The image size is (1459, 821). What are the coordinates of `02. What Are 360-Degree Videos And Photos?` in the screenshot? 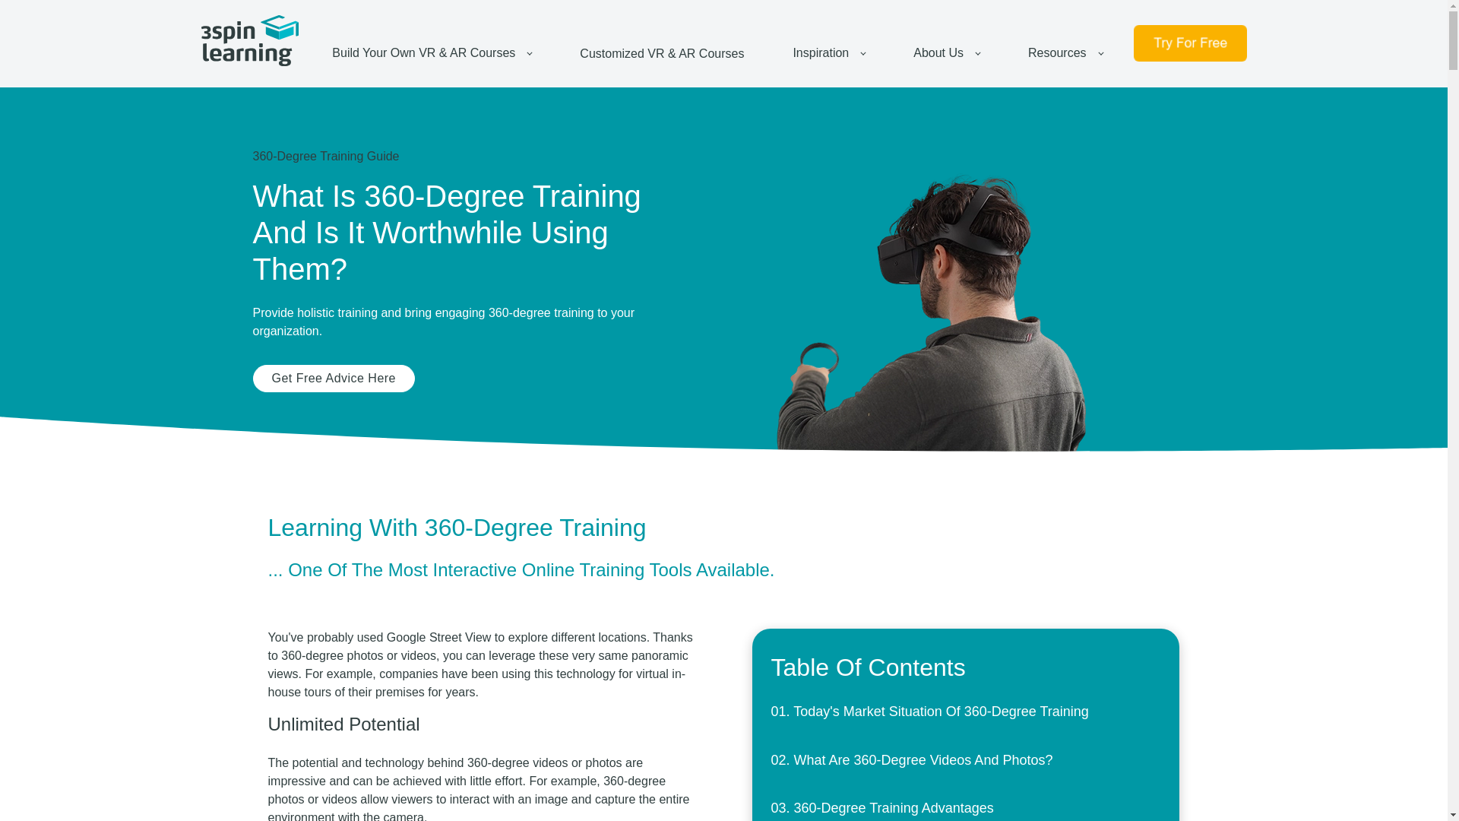 It's located at (912, 760).